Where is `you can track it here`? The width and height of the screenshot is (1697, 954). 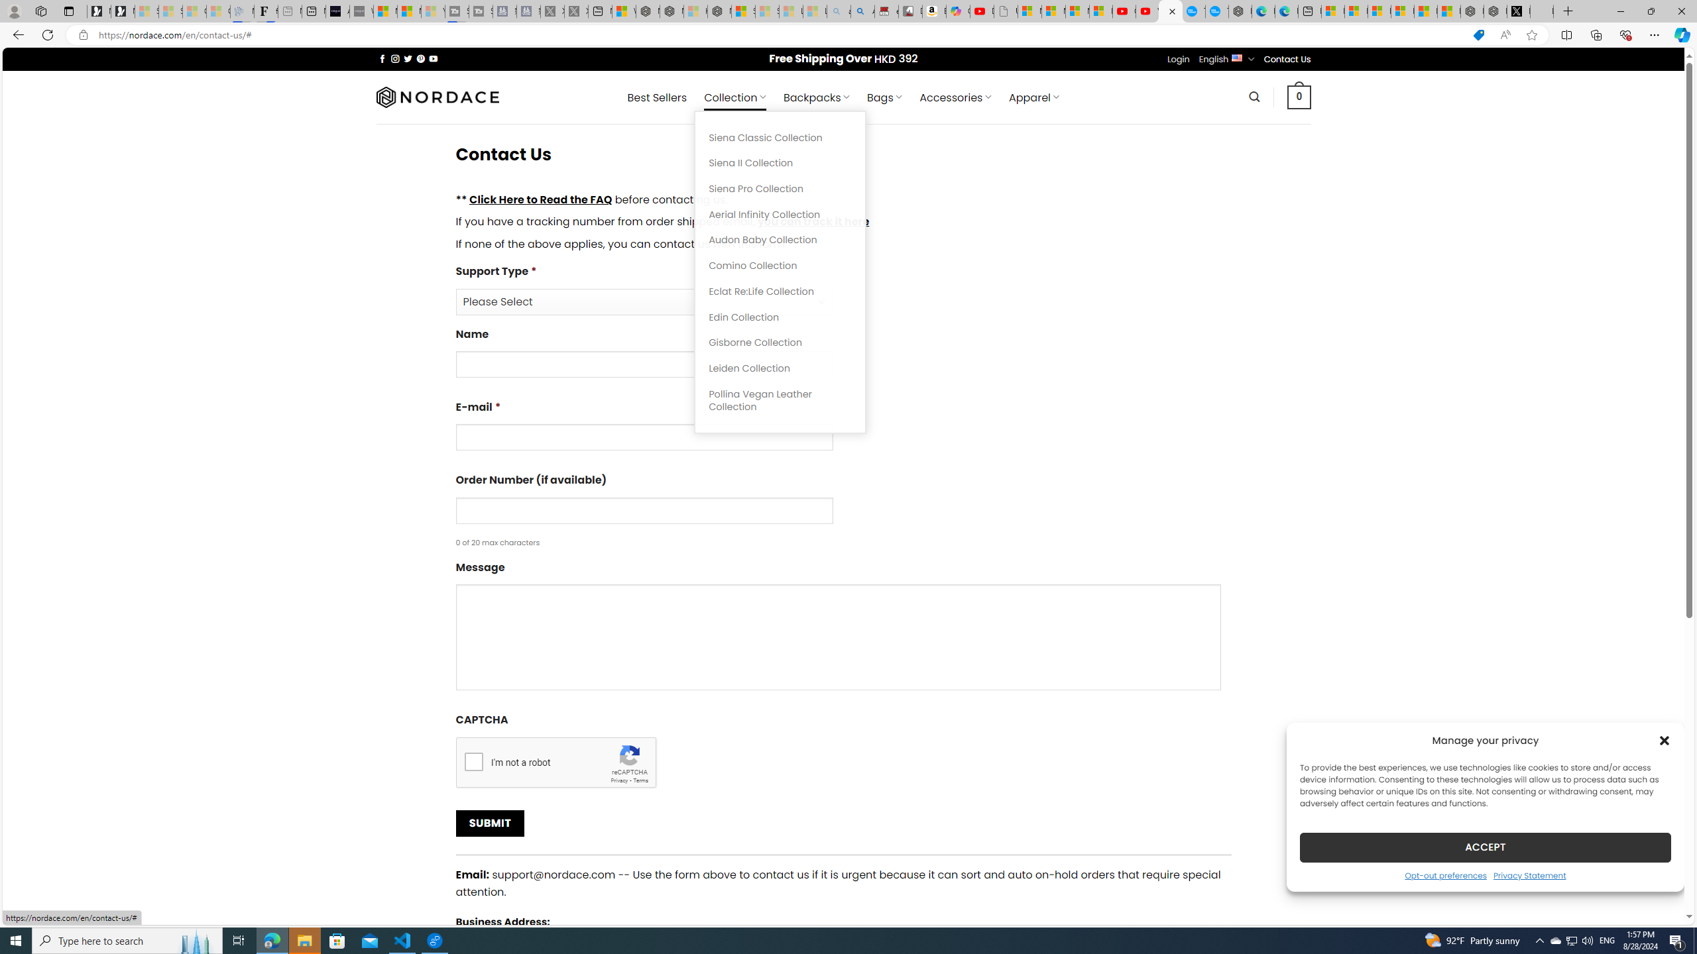 you can track it here is located at coordinates (813, 221).